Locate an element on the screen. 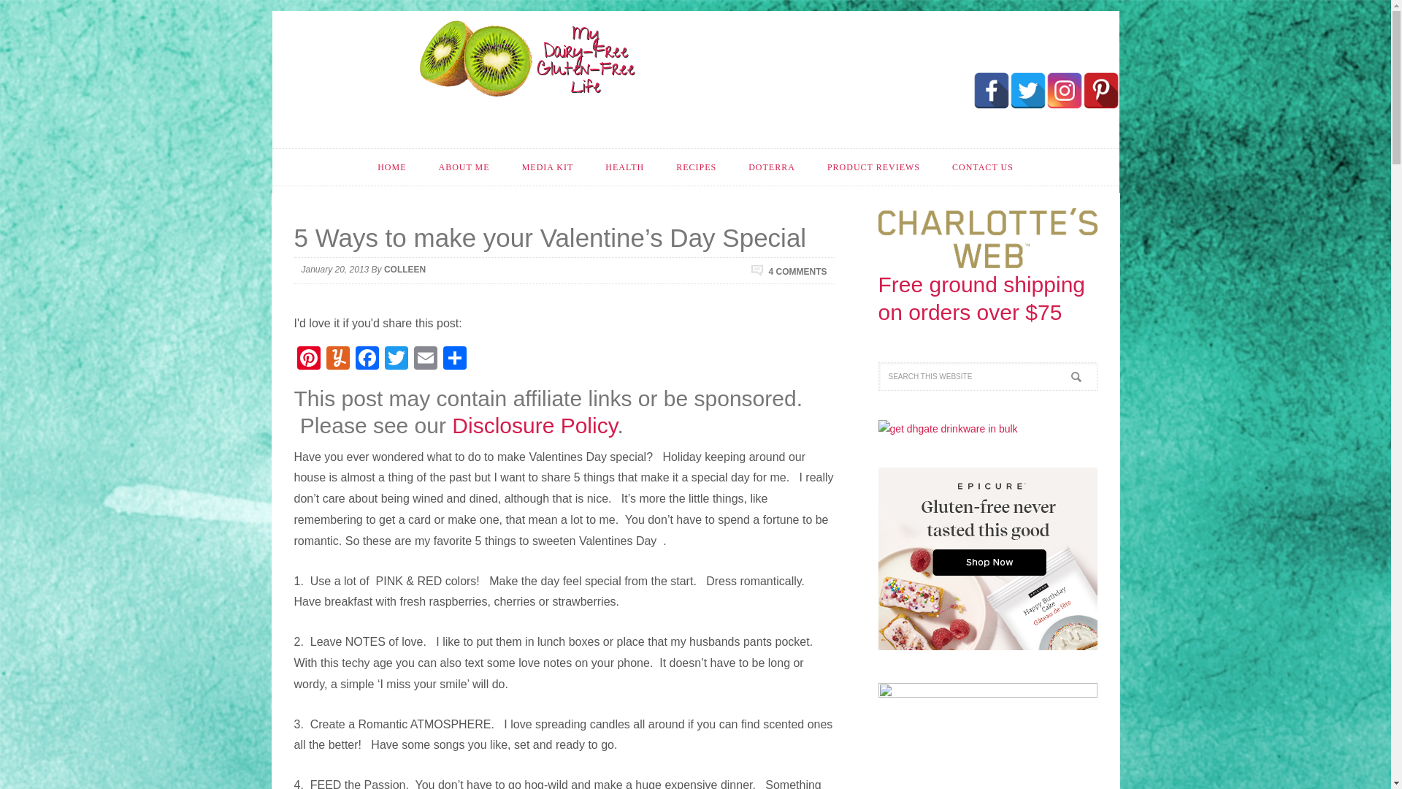 The width and height of the screenshot is (1402, 789). Facebook is located at coordinates (367, 359).